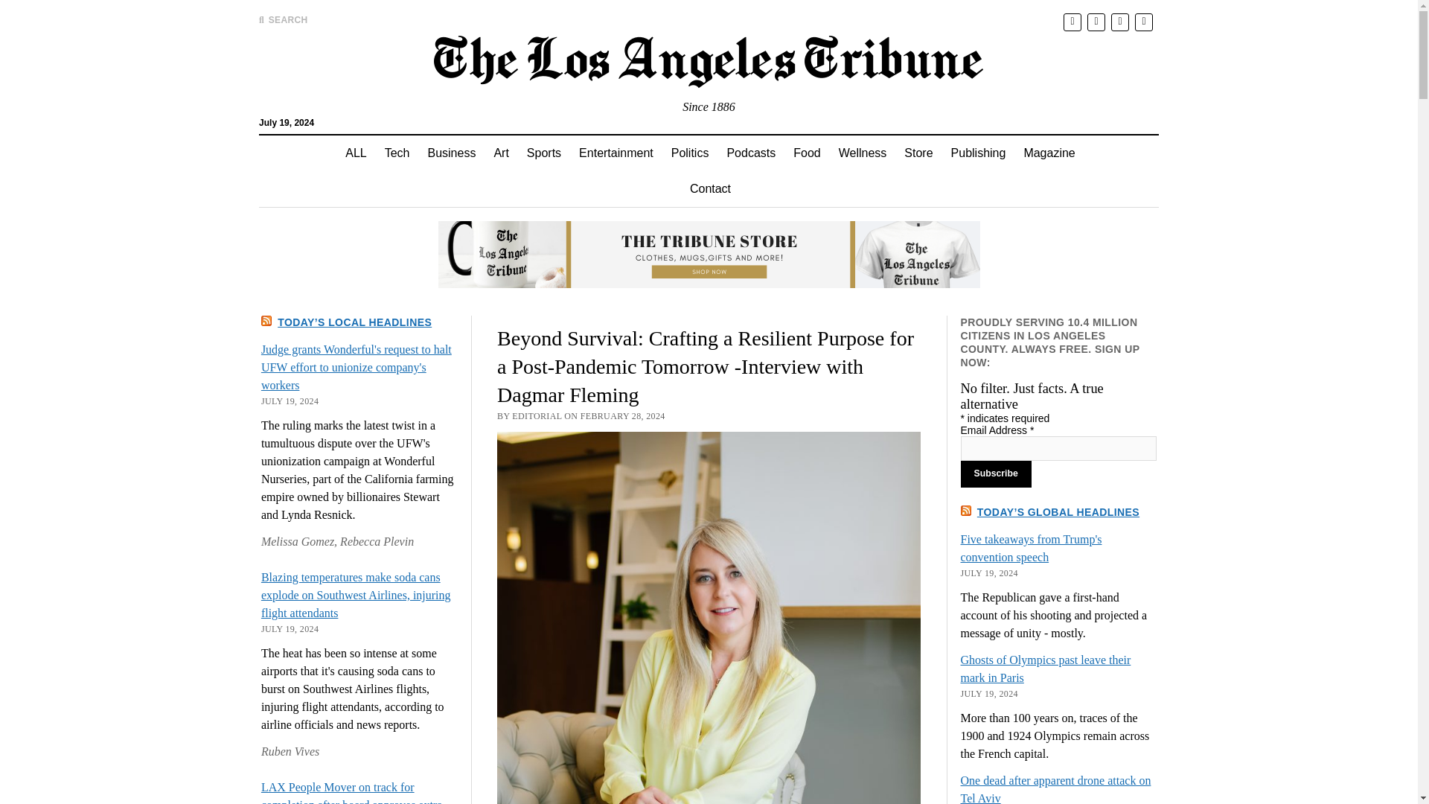  Describe the element at coordinates (978, 153) in the screenshot. I see `Publishing` at that location.